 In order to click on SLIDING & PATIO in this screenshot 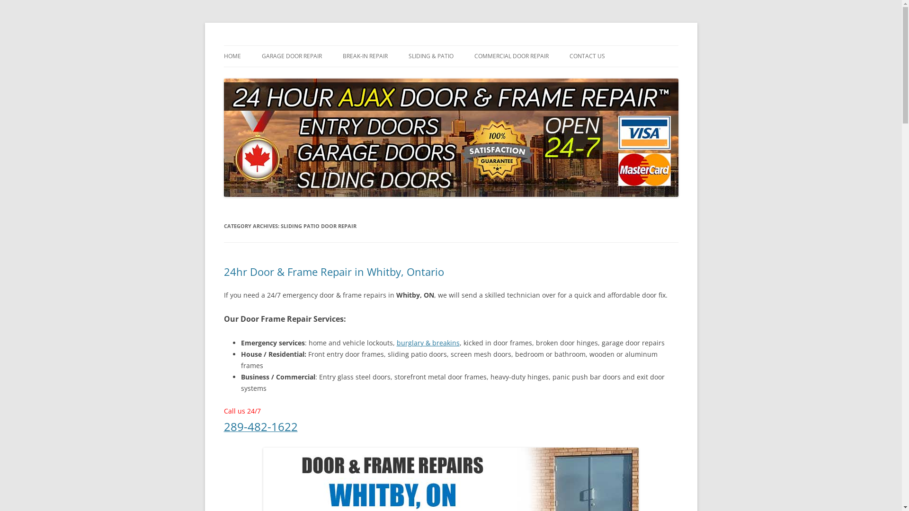, I will do `click(431, 56)`.